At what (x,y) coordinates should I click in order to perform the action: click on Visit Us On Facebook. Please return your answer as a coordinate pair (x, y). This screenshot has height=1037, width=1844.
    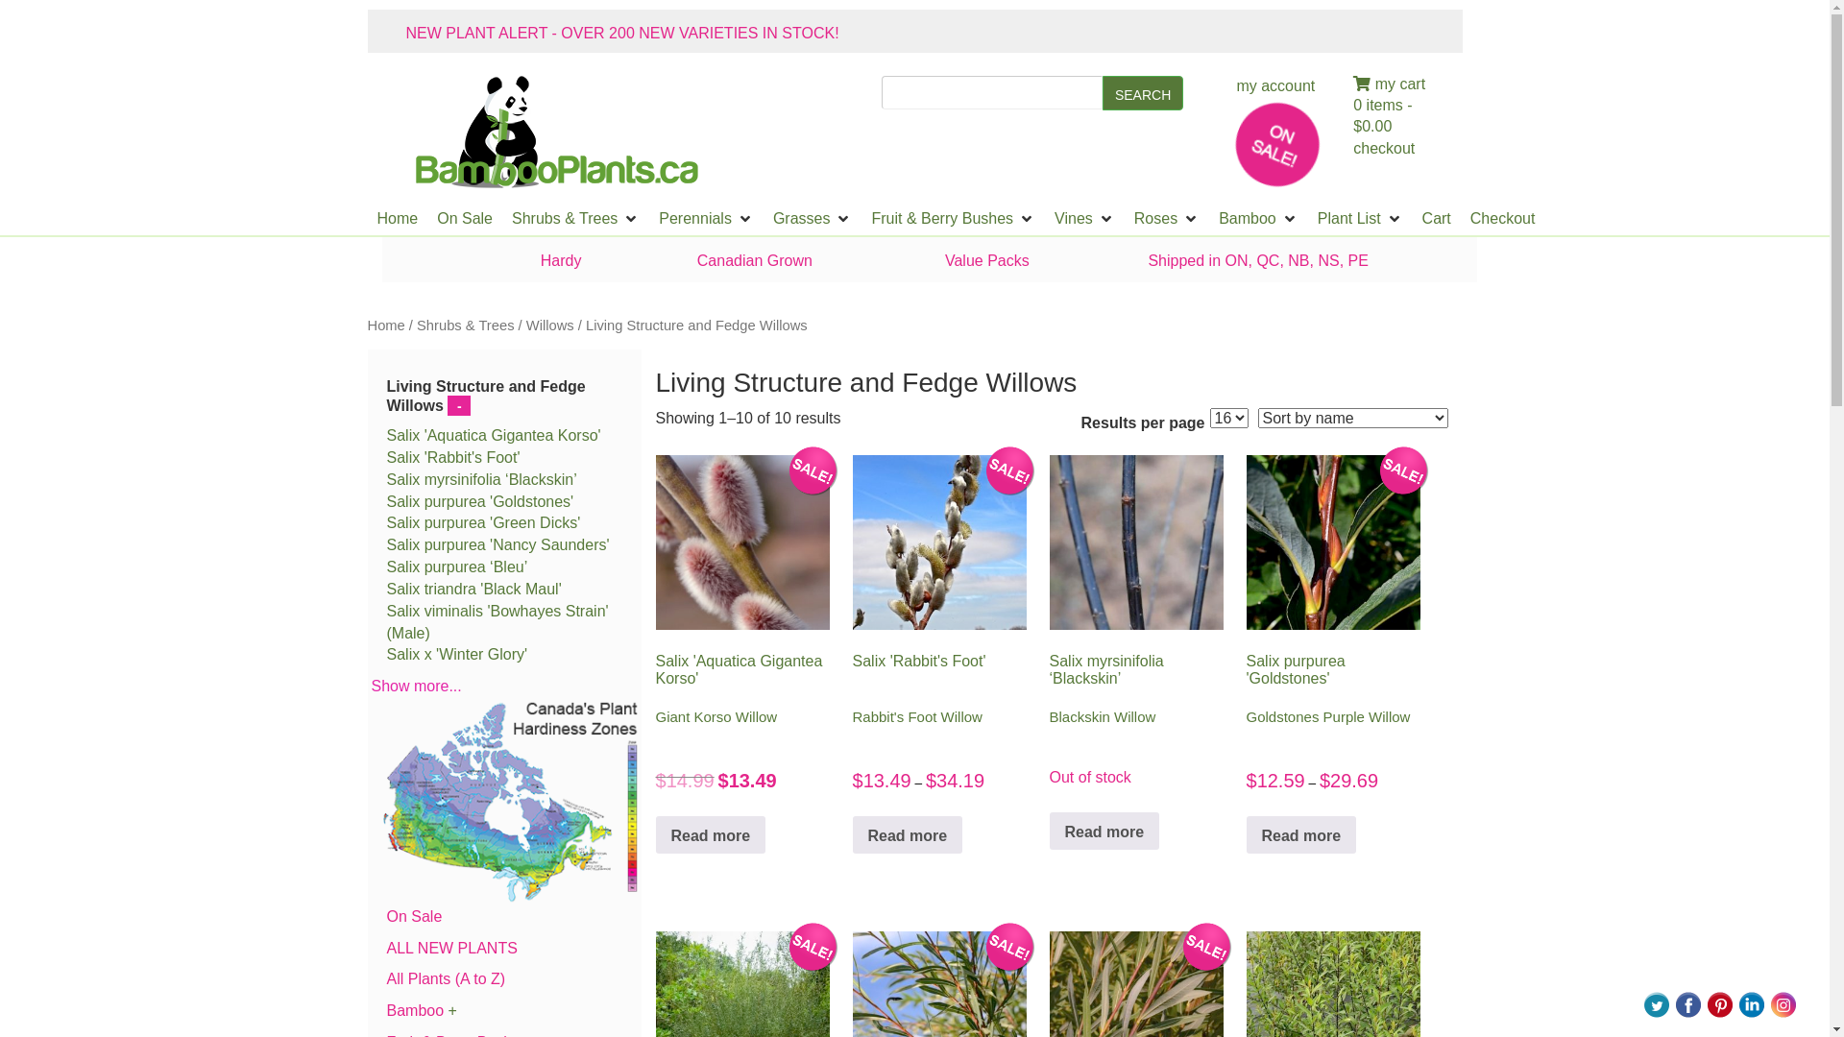
    Looking at the image, I should click on (1686, 1002).